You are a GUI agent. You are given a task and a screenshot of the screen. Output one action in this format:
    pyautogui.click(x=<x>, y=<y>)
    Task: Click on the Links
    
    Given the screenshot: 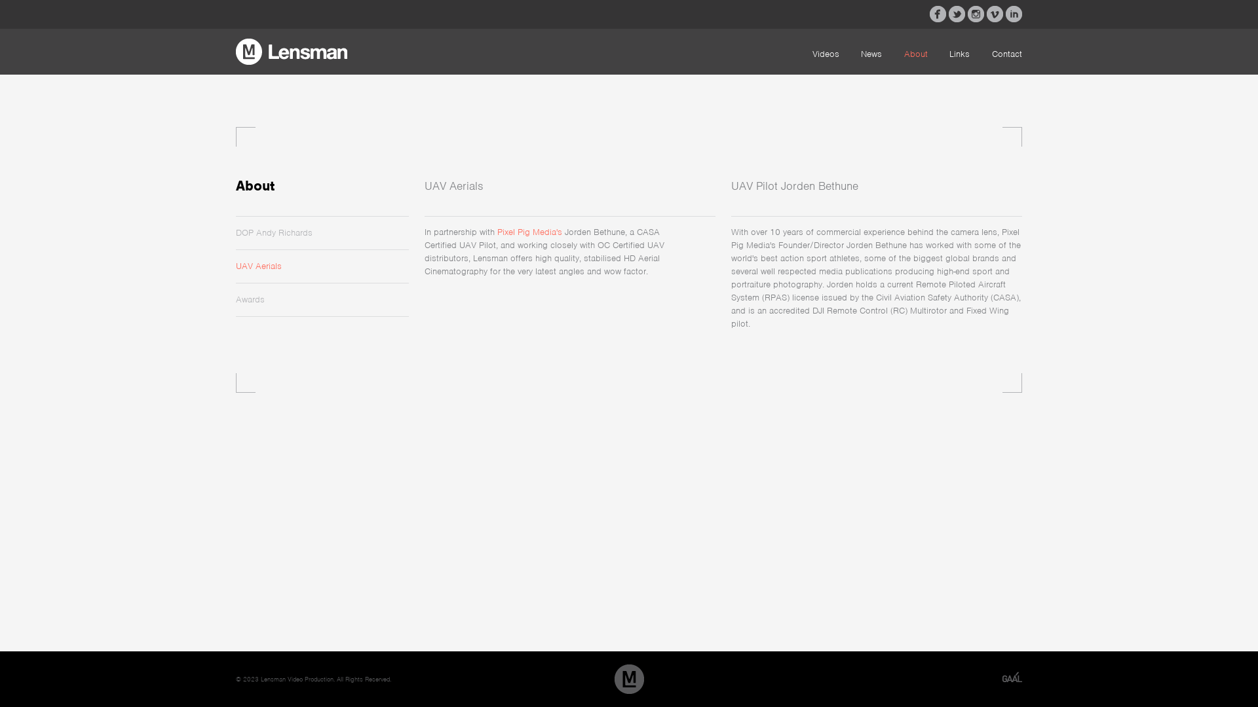 What is the action you would take?
    pyautogui.click(x=959, y=54)
    